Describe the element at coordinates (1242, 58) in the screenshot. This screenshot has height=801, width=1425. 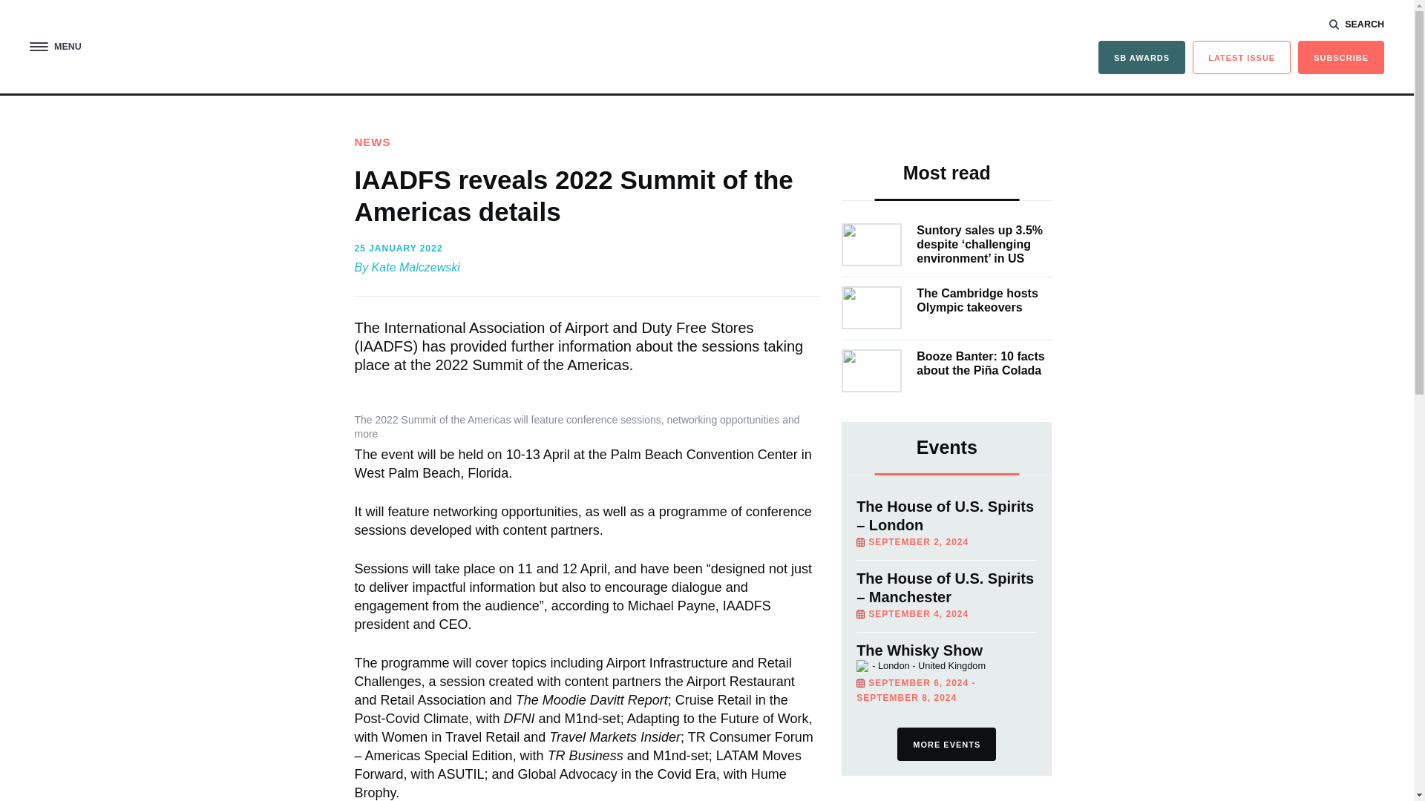
I see `LATEST ISSUE` at that location.